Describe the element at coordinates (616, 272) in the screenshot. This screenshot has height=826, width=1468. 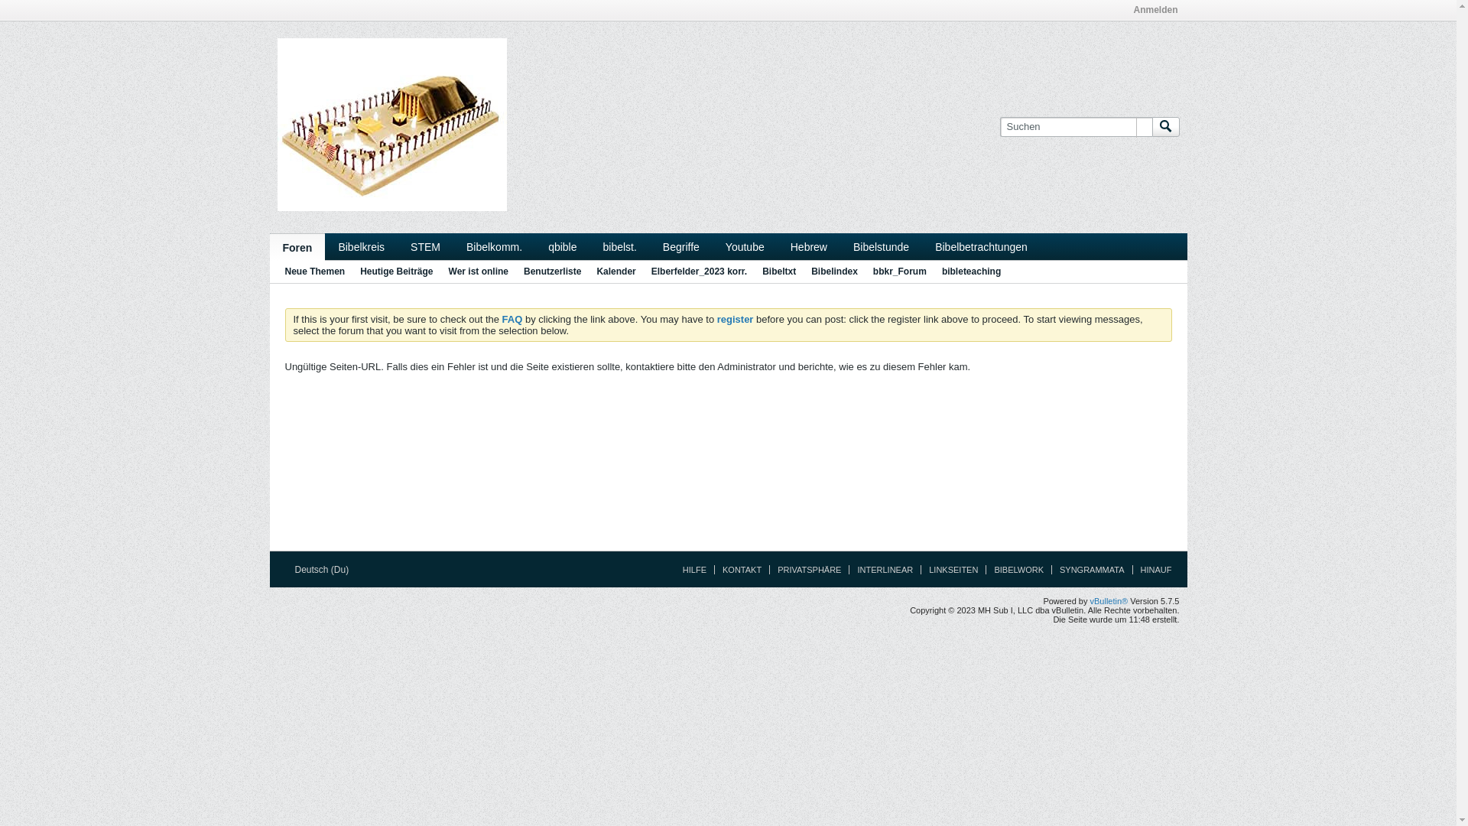
I see `Kalender` at that location.